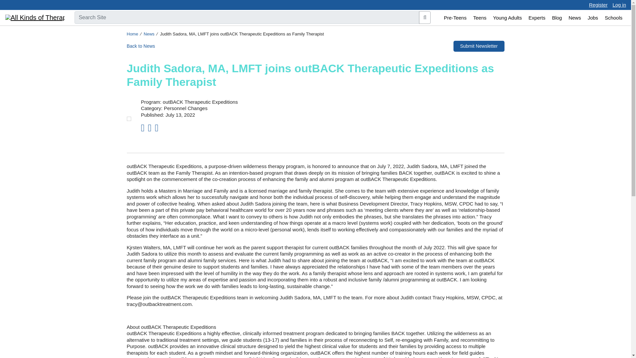  Describe the element at coordinates (556, 18) in the screenshot. I see `Blog` at that location.